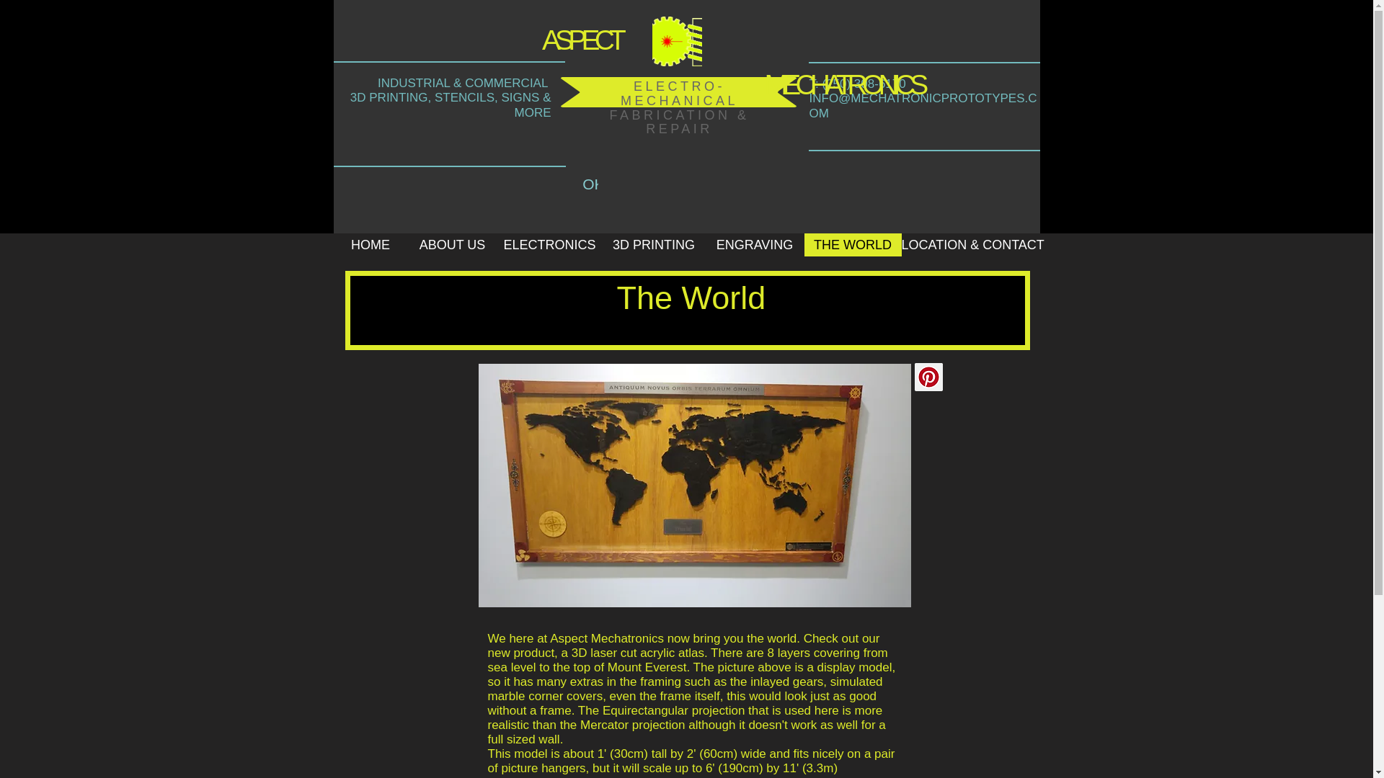 The width and height of the screenshot is (1384, 778). I want to click on AspectMechatronics-Logo-02-01.png, so click(676, 40).